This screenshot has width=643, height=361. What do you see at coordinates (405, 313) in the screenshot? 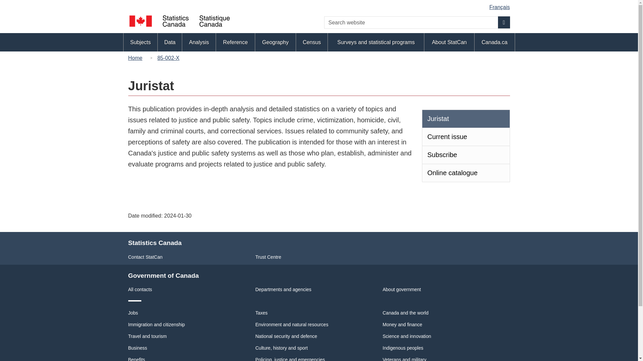
I see `Canada and the world` at bounding box center [405, 313].